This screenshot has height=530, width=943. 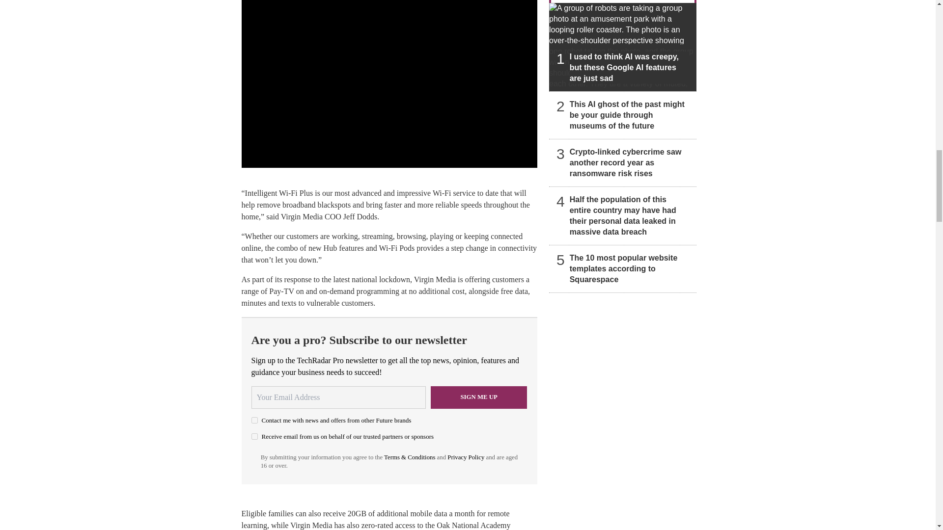 I want to click on on, so click(x=254, y=437).